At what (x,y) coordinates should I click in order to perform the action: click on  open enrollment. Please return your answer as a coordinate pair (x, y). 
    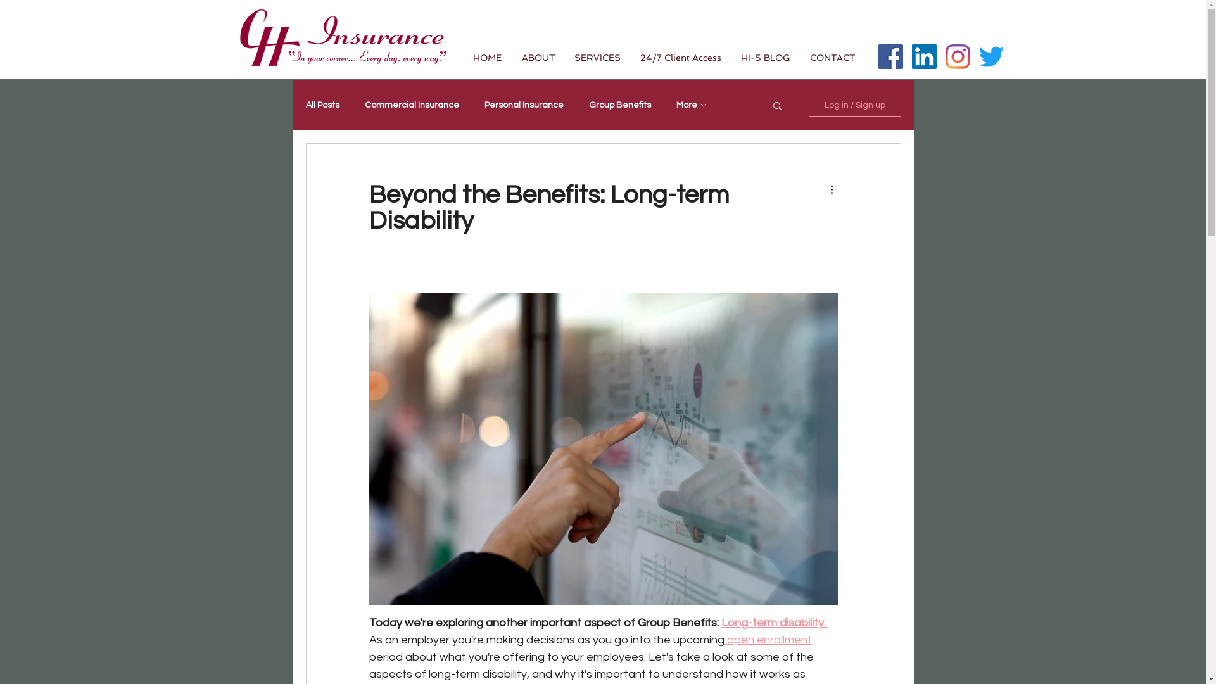
    Looking at the image, I should click on (768, 640).